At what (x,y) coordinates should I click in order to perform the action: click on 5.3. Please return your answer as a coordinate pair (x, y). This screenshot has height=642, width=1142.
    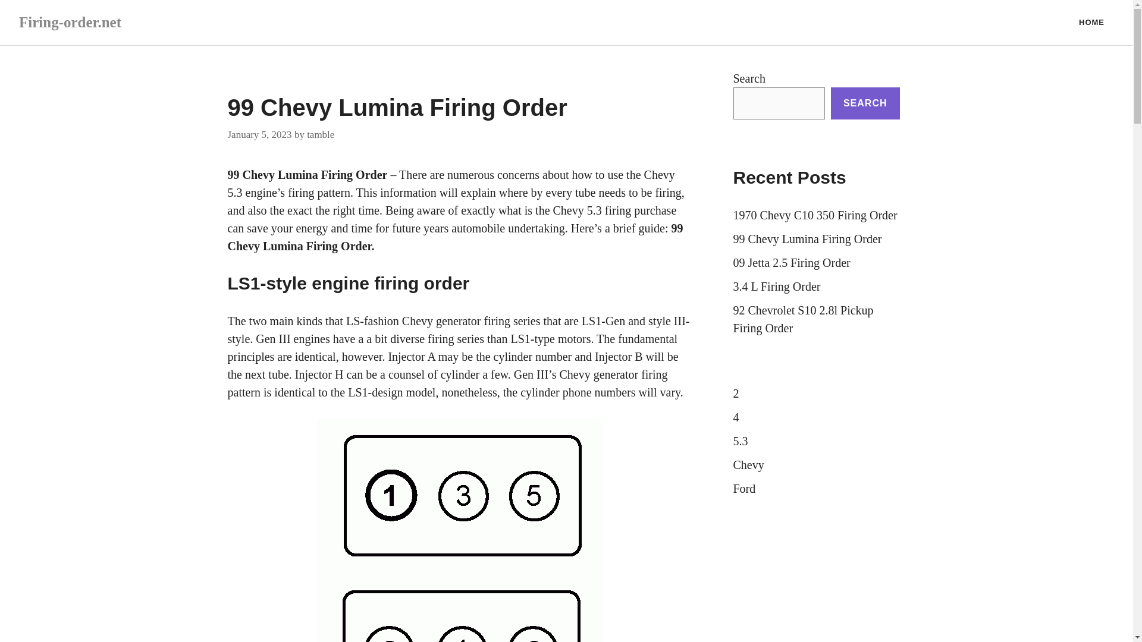
    Looking at the image, I should click on (740, 441).